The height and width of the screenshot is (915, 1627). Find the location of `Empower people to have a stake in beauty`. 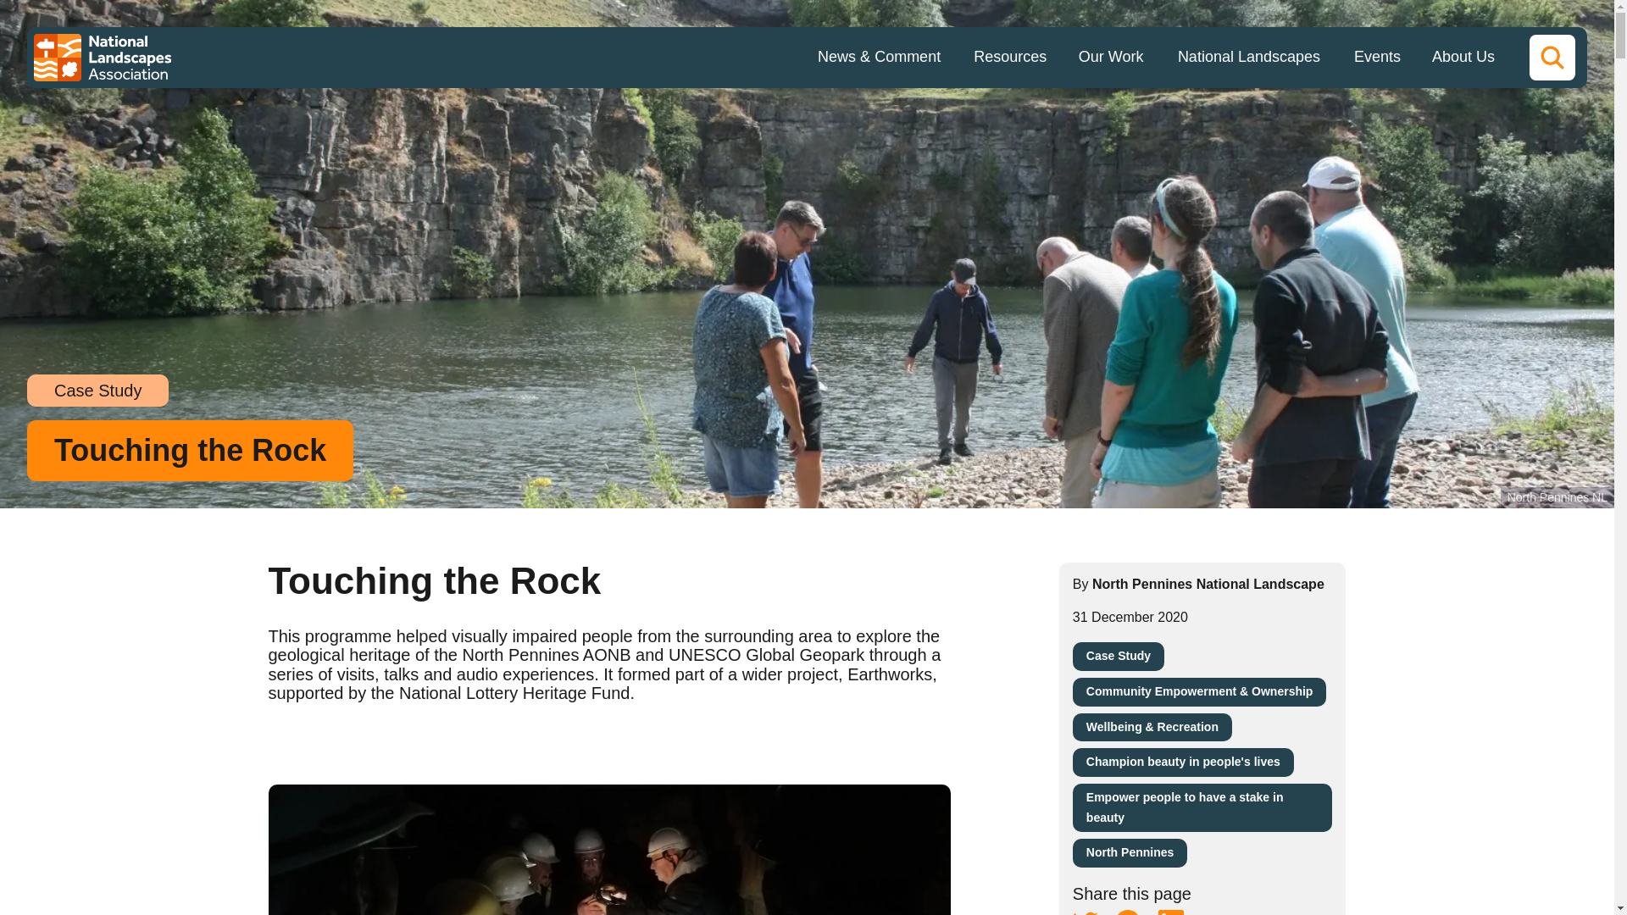

Empower people to have a stake in beauty is located at coordinates (1202, 807).